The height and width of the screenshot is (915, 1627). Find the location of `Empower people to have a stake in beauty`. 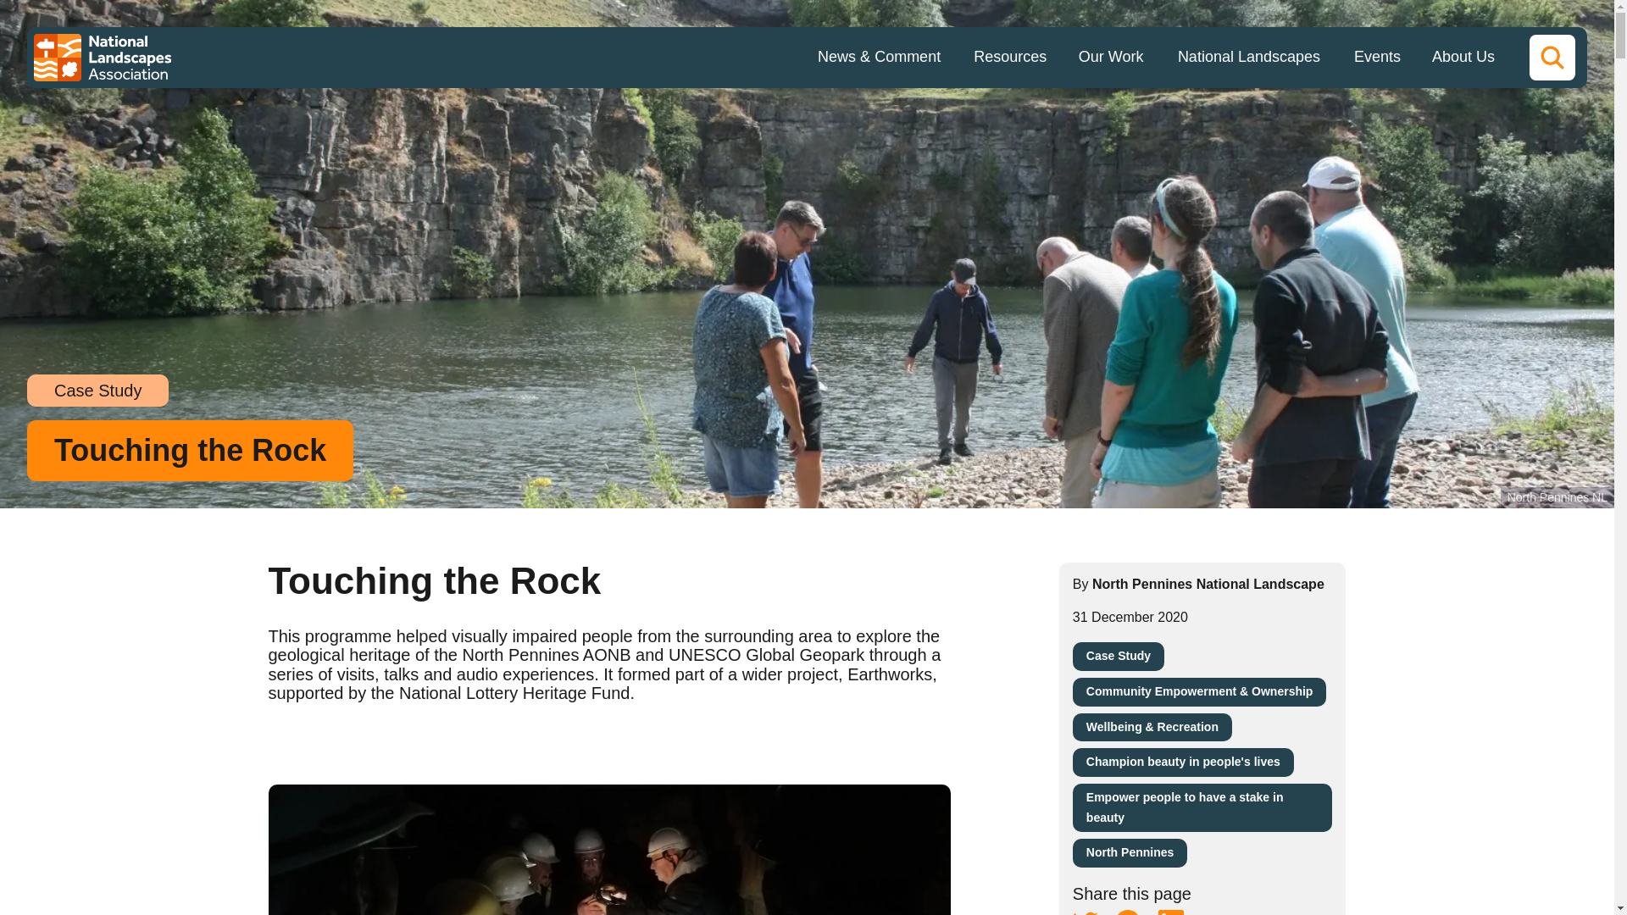

Empower people to have a stake in beauty is located at coordinates (1202, 807).